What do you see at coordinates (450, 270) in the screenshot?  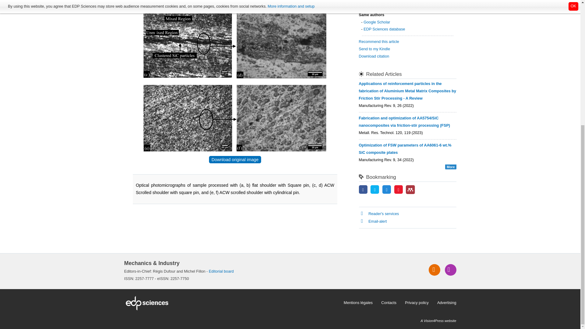 I see `Register to the journal email alert` at bounding box center [450, 270].